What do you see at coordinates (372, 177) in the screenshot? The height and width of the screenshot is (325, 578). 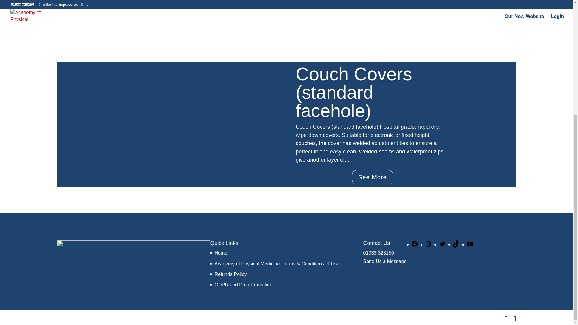 I see `See More` at bounding box center [372, 177].